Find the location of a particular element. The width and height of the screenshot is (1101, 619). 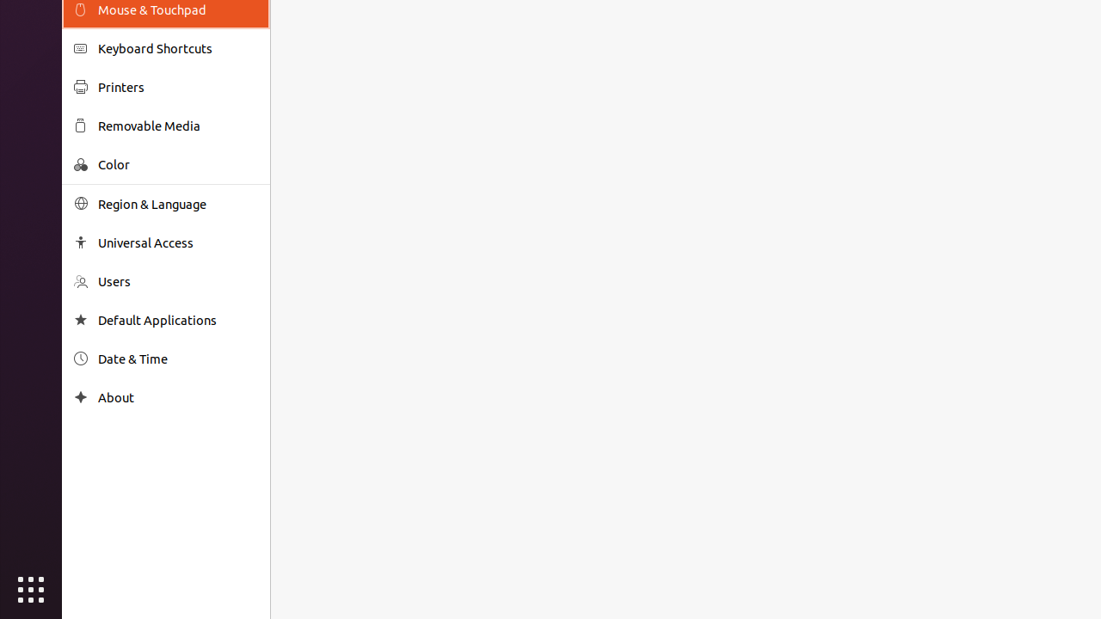

Keyboard Shortcuts is located at coordinates (178, 48).